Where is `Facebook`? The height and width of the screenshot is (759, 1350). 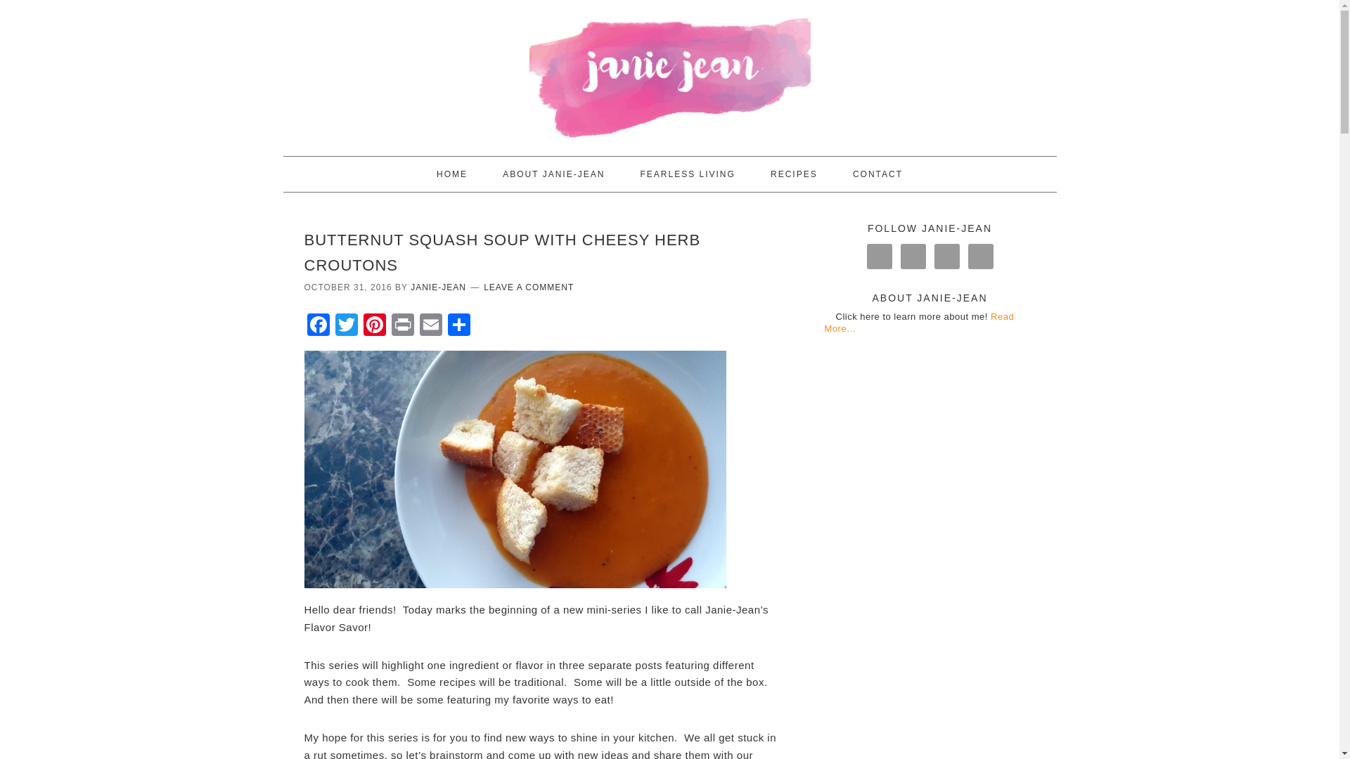 Facebook is located at coordinates (318, 326).